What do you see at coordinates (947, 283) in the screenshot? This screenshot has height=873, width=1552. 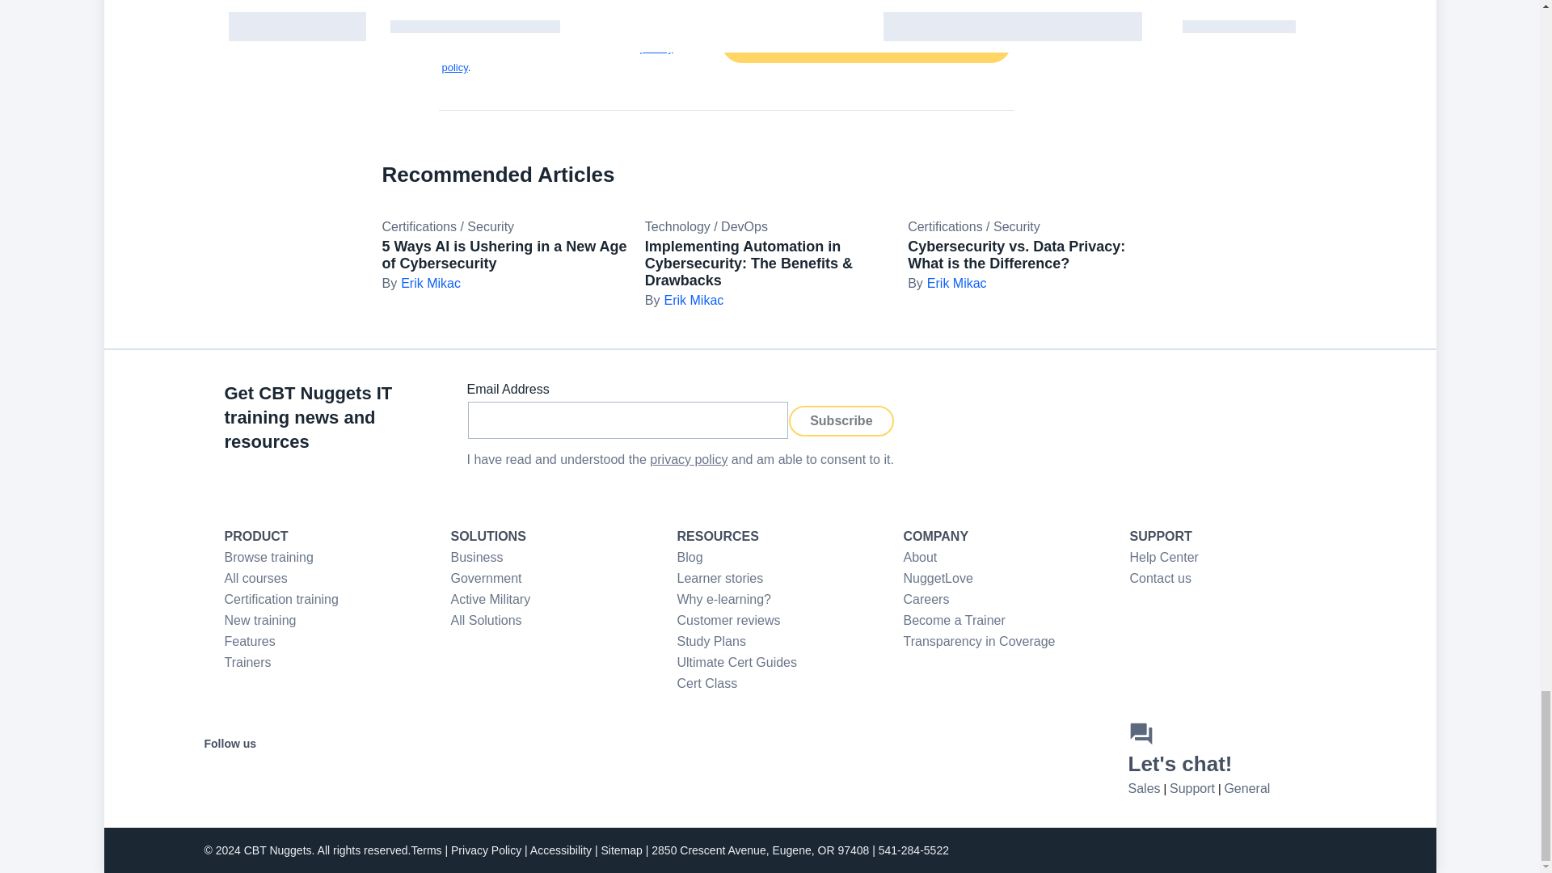 I see `Erik Mikac` at bounding box center [947, 283].